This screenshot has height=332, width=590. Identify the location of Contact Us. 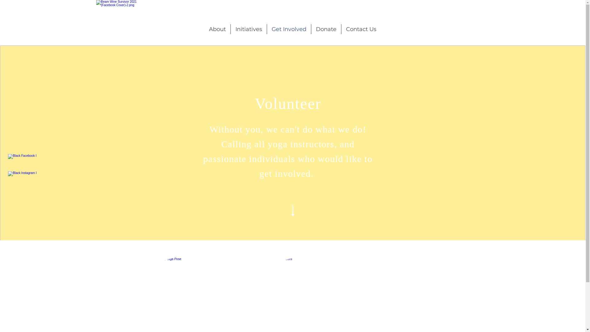
(361, 29).